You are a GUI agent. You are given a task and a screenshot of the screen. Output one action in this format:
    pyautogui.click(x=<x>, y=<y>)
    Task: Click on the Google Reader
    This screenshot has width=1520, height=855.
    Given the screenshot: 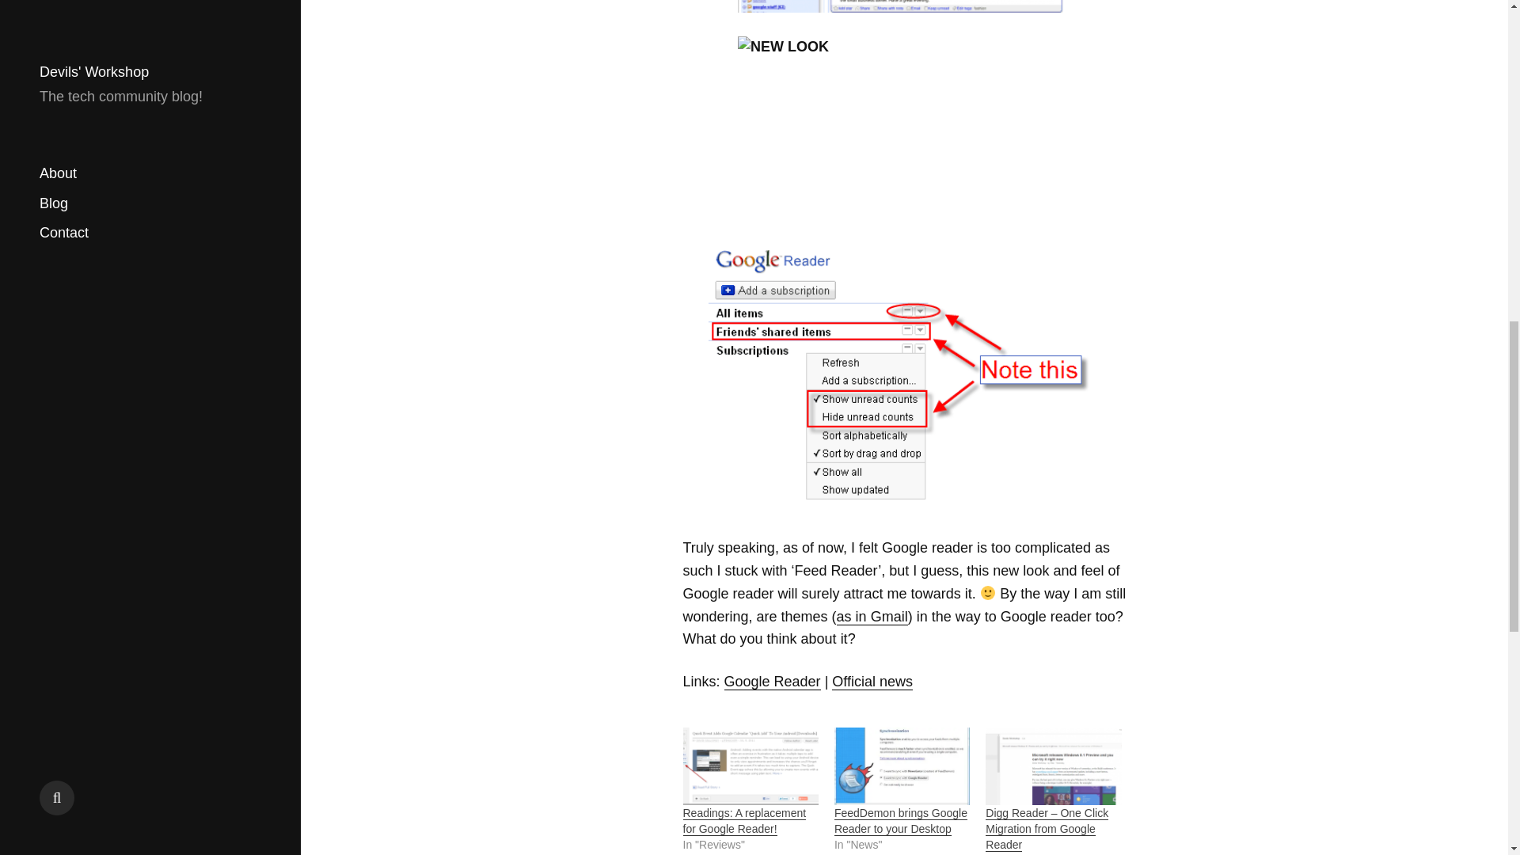 What is the action you would take?
    pyautogui.click(x=773, y=682)
    